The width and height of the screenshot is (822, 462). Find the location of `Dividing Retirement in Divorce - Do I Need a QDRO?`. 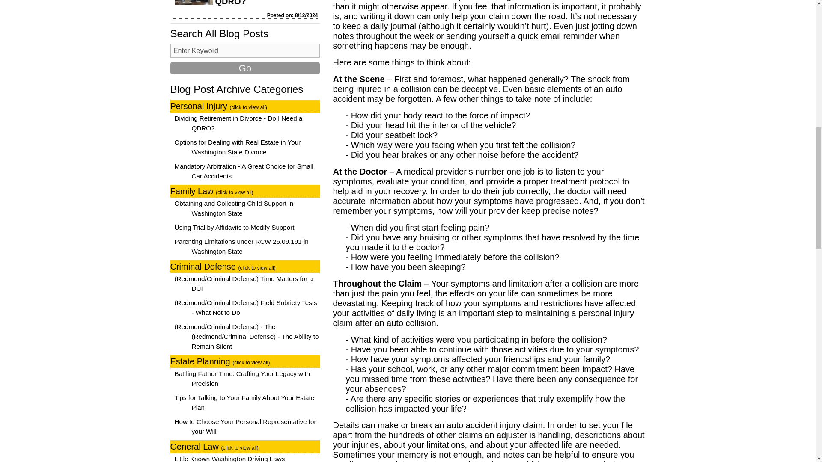

Dividing Retirement in Divorce - Do I Need a QDRO? is located at coordinates (260, 3).